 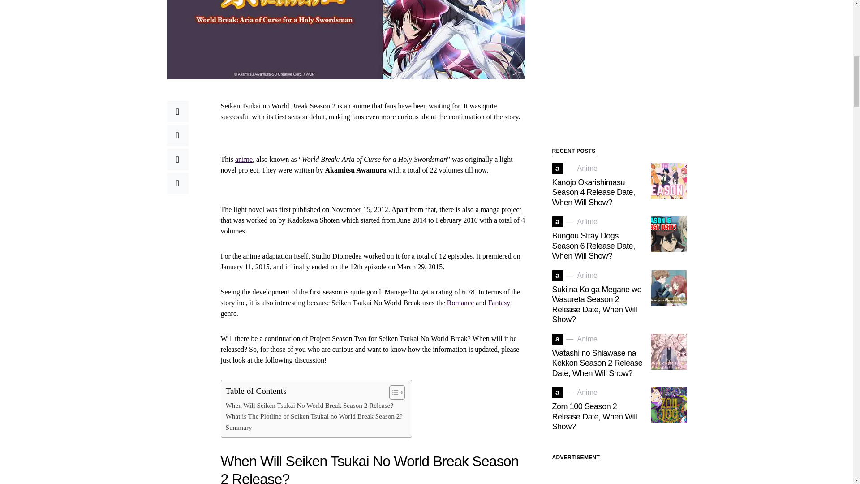 I want to click on anime, so click(x=244, y=159).